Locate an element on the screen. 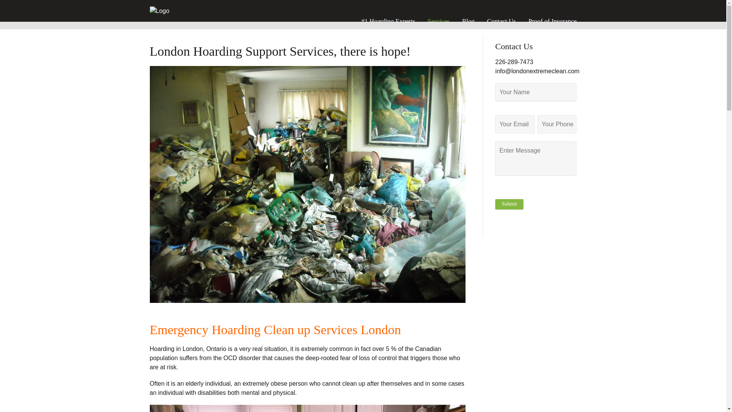 The width and height of the screenshot is (732, 412). Proof of Insurance is located at coordinates (552, 21).